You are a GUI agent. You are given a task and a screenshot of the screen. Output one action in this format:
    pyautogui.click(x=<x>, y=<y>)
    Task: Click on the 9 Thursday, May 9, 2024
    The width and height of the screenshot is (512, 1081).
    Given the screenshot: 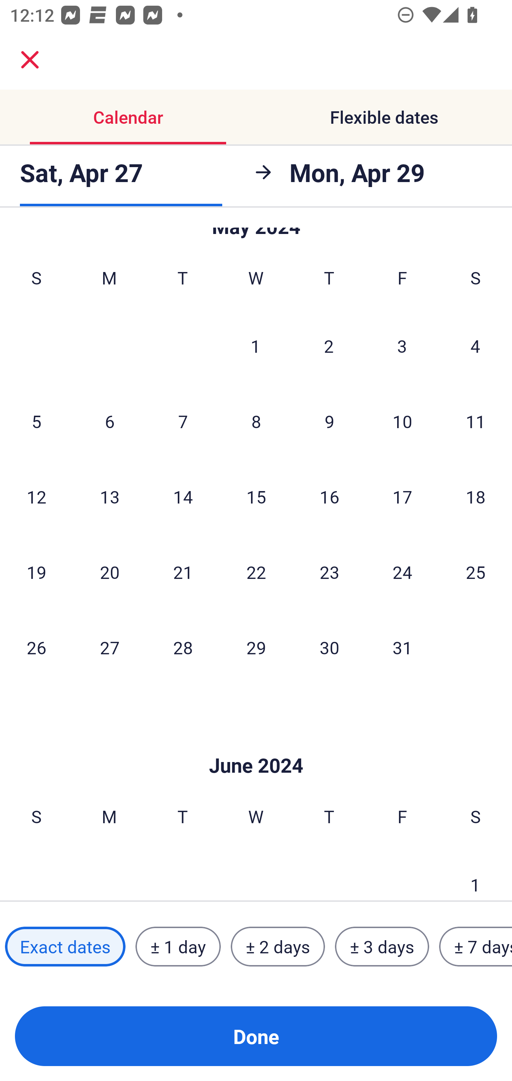 What is the action you would take?
    pyautogui.click(x=329, y=421)
    